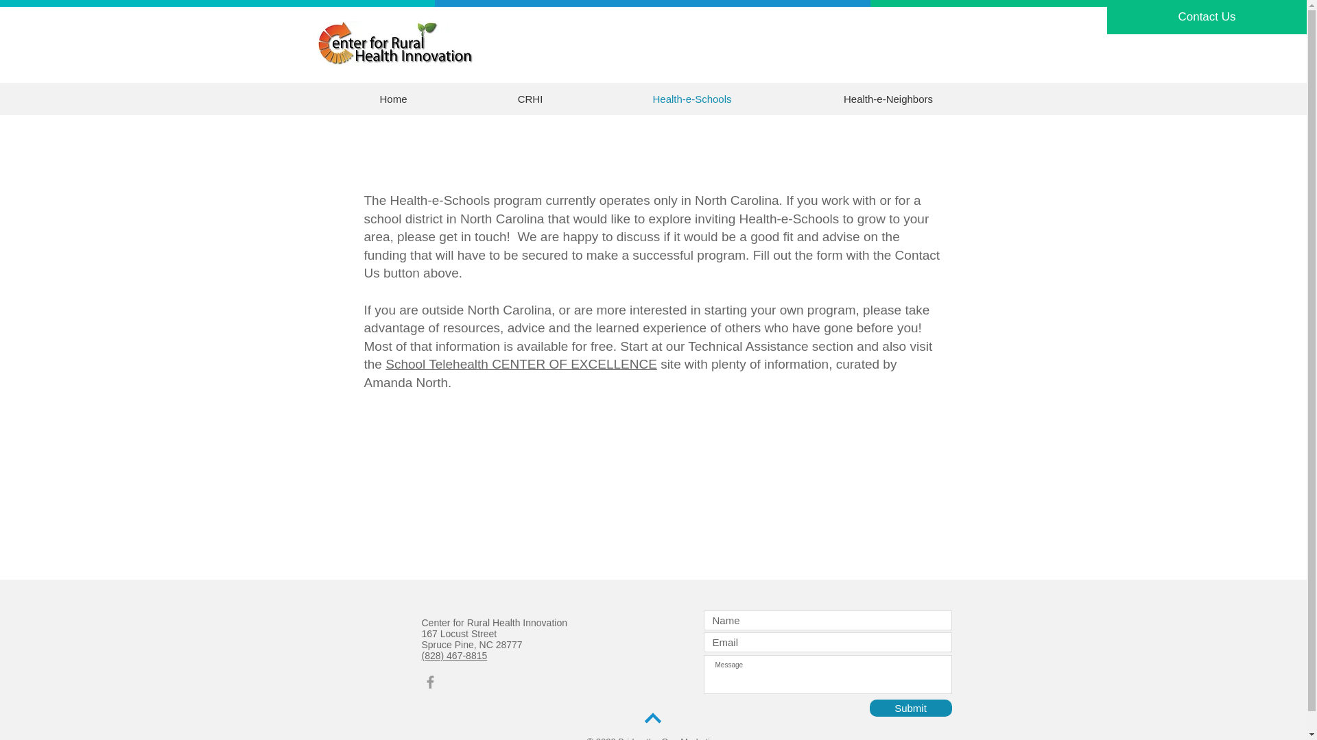 The image size is (1317, 740). Describe the element at coordinates (530, 99) in the screenshot. I see `CRHI` at that location.